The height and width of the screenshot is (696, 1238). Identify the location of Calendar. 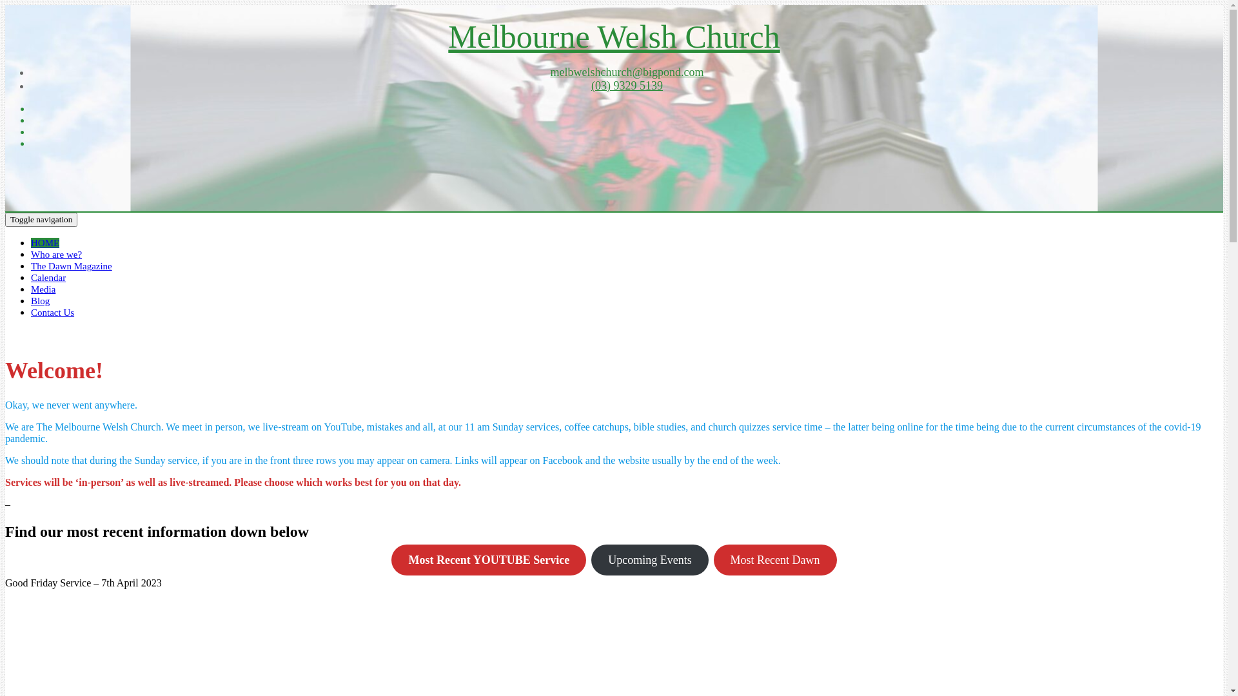
(48, 278).